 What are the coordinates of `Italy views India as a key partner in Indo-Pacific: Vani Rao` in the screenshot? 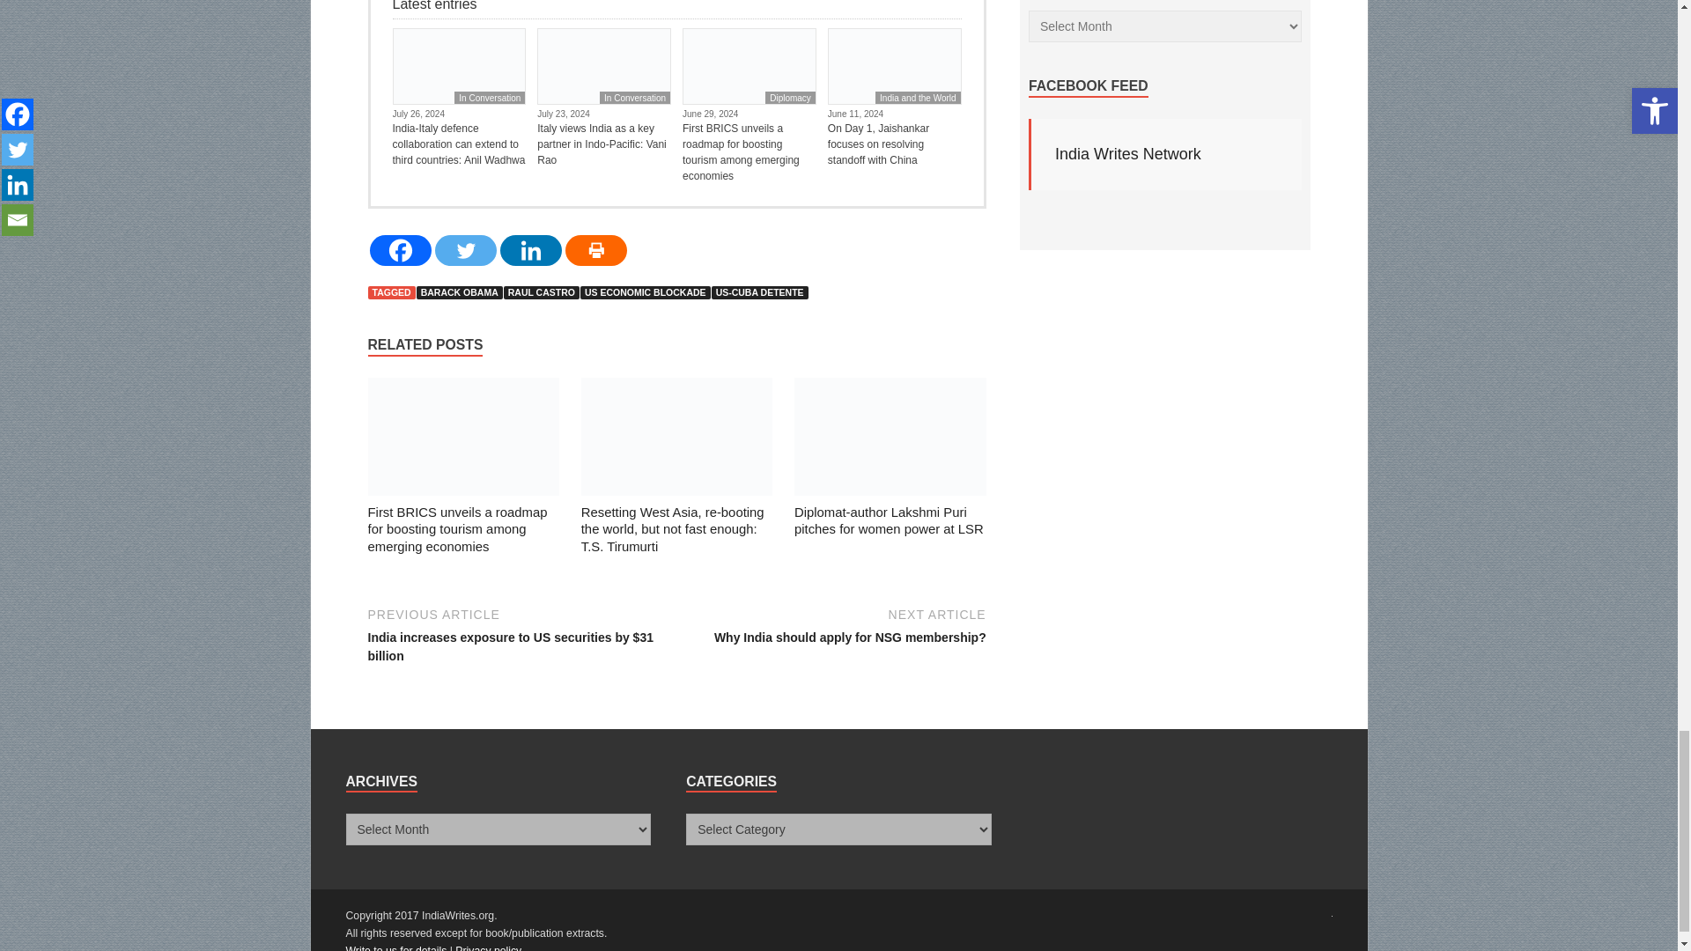 It's located at (604, 144).